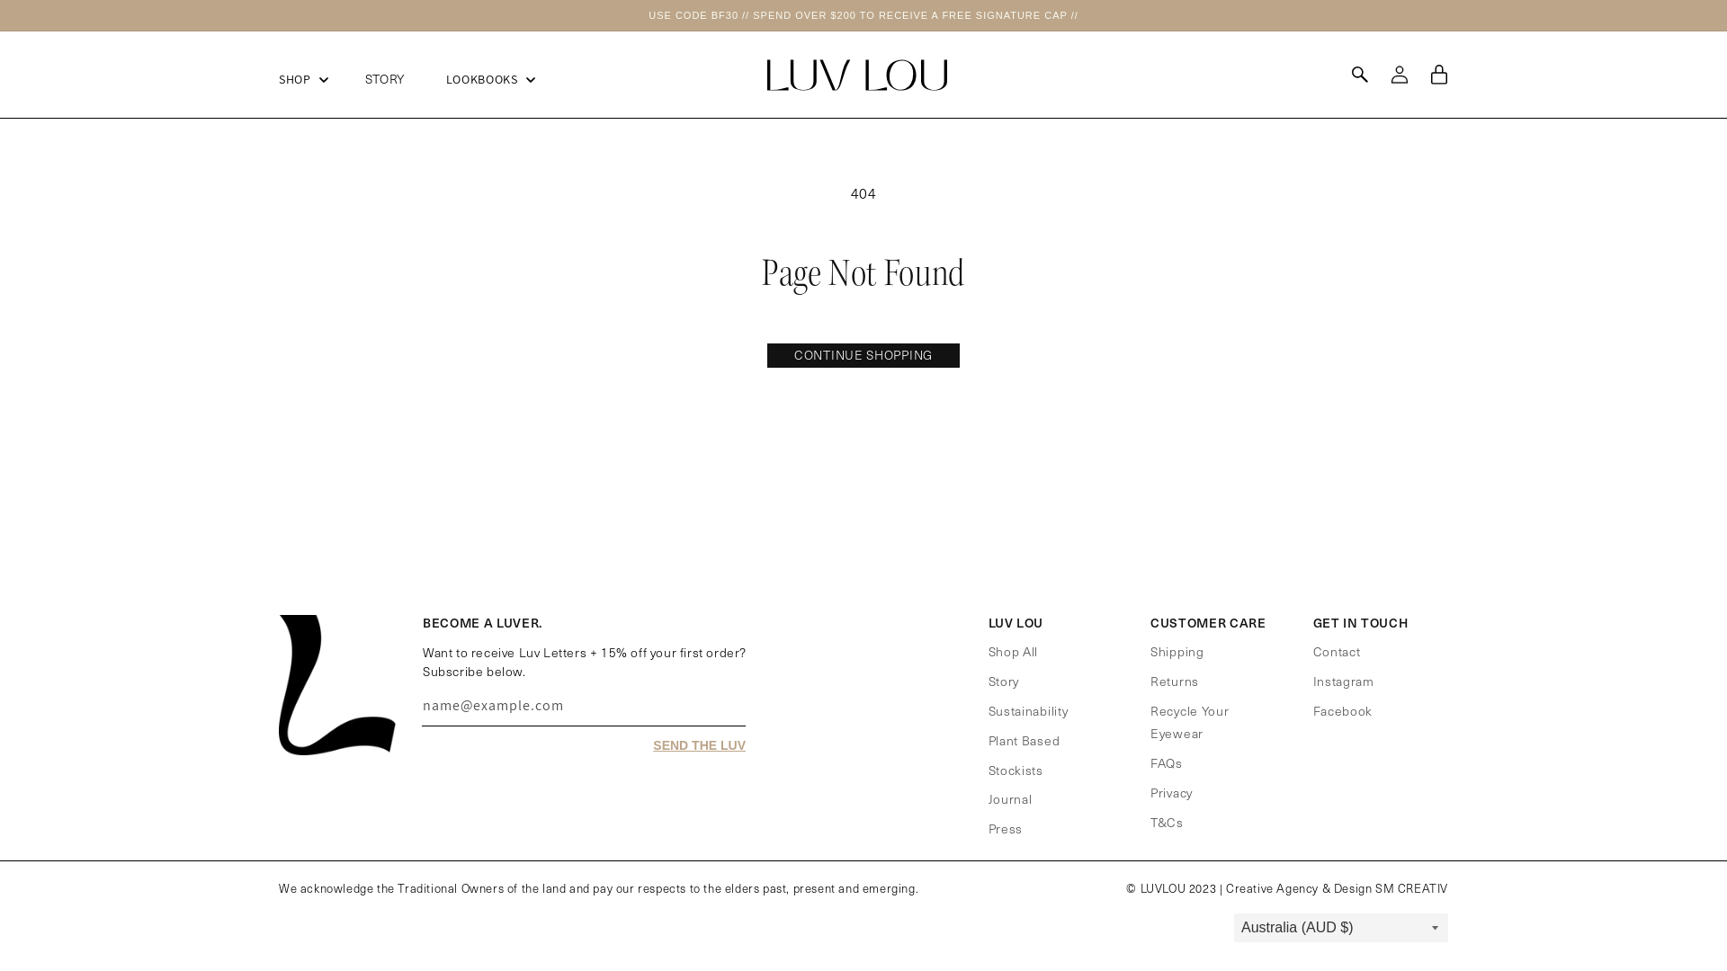  I want to click on Story, so click(1004, 678).